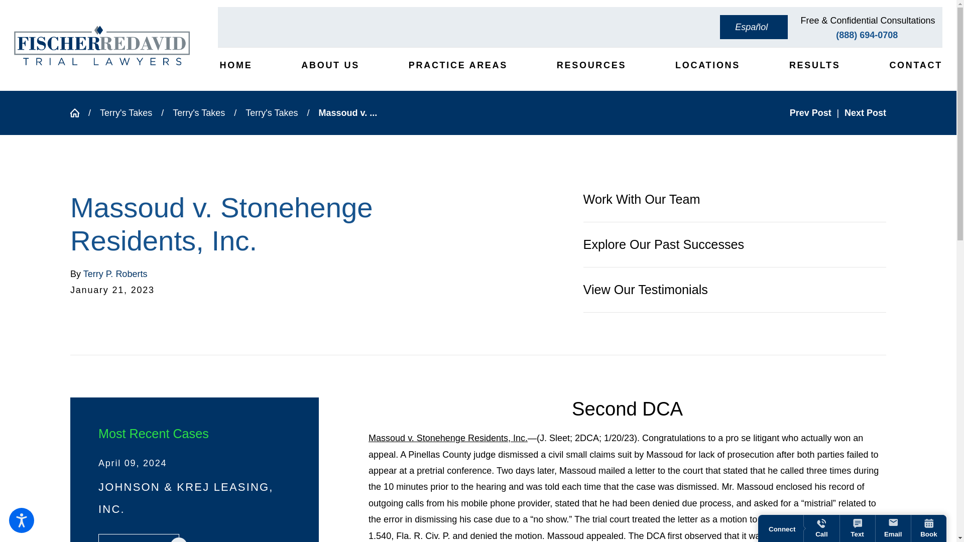  I want to click on HOME, so click(234, 65).